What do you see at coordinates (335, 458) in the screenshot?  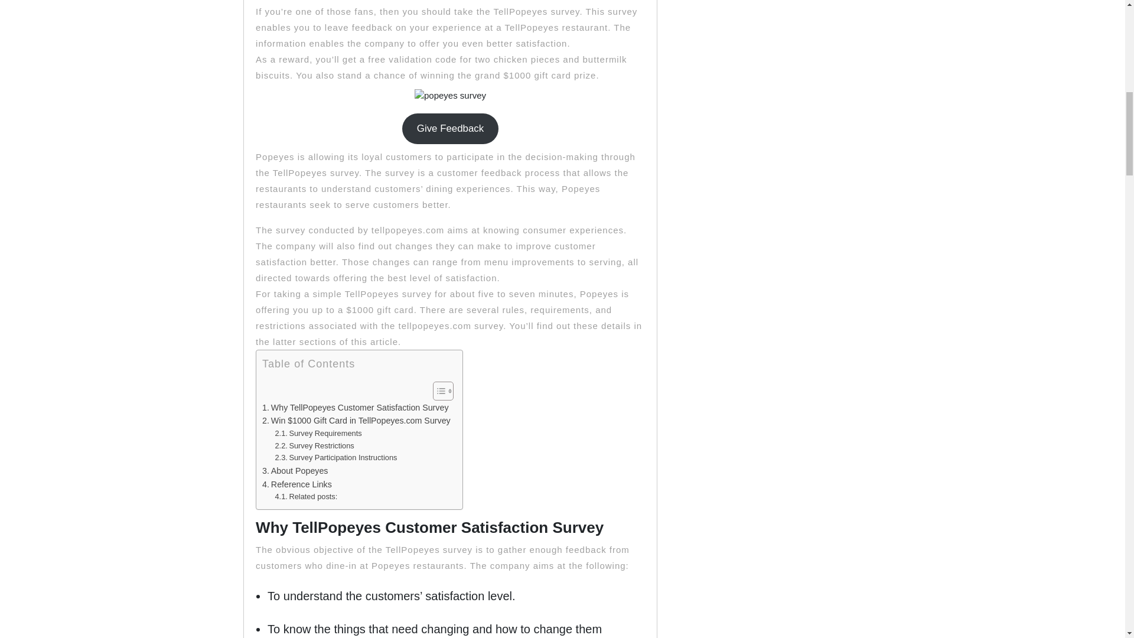 I see `Survey Participation Instructions` at bounding box center [335, 458].